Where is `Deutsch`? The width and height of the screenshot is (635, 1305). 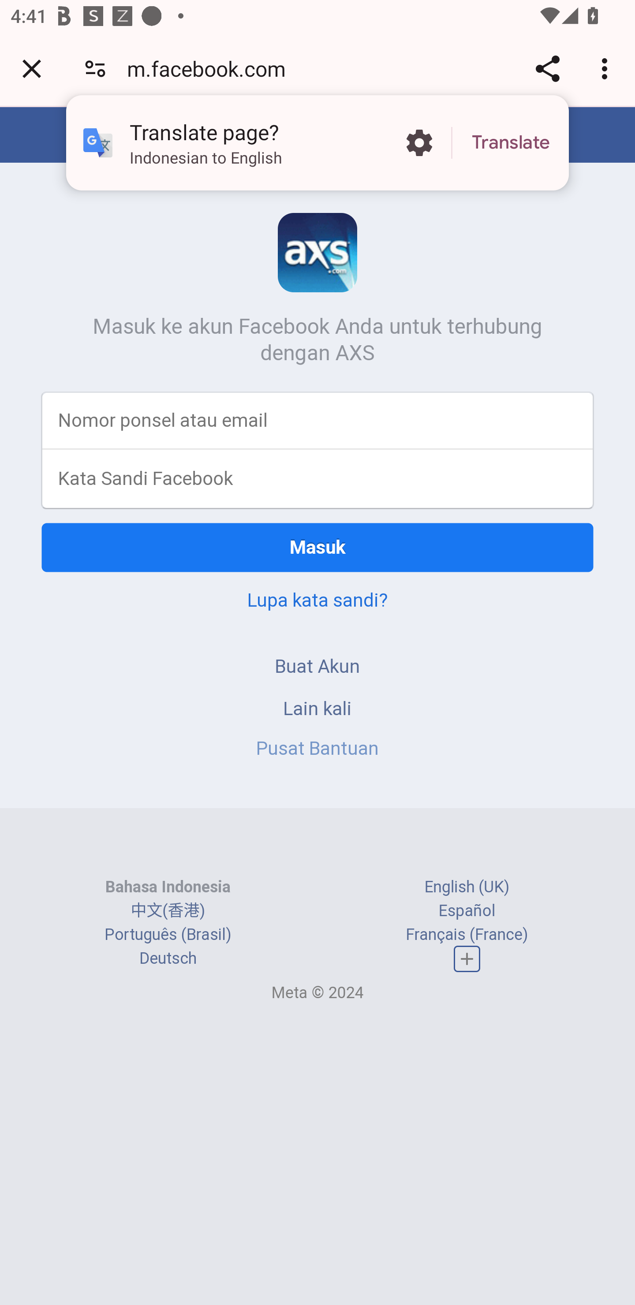
Deutsch is located at coordinates (168, 958).